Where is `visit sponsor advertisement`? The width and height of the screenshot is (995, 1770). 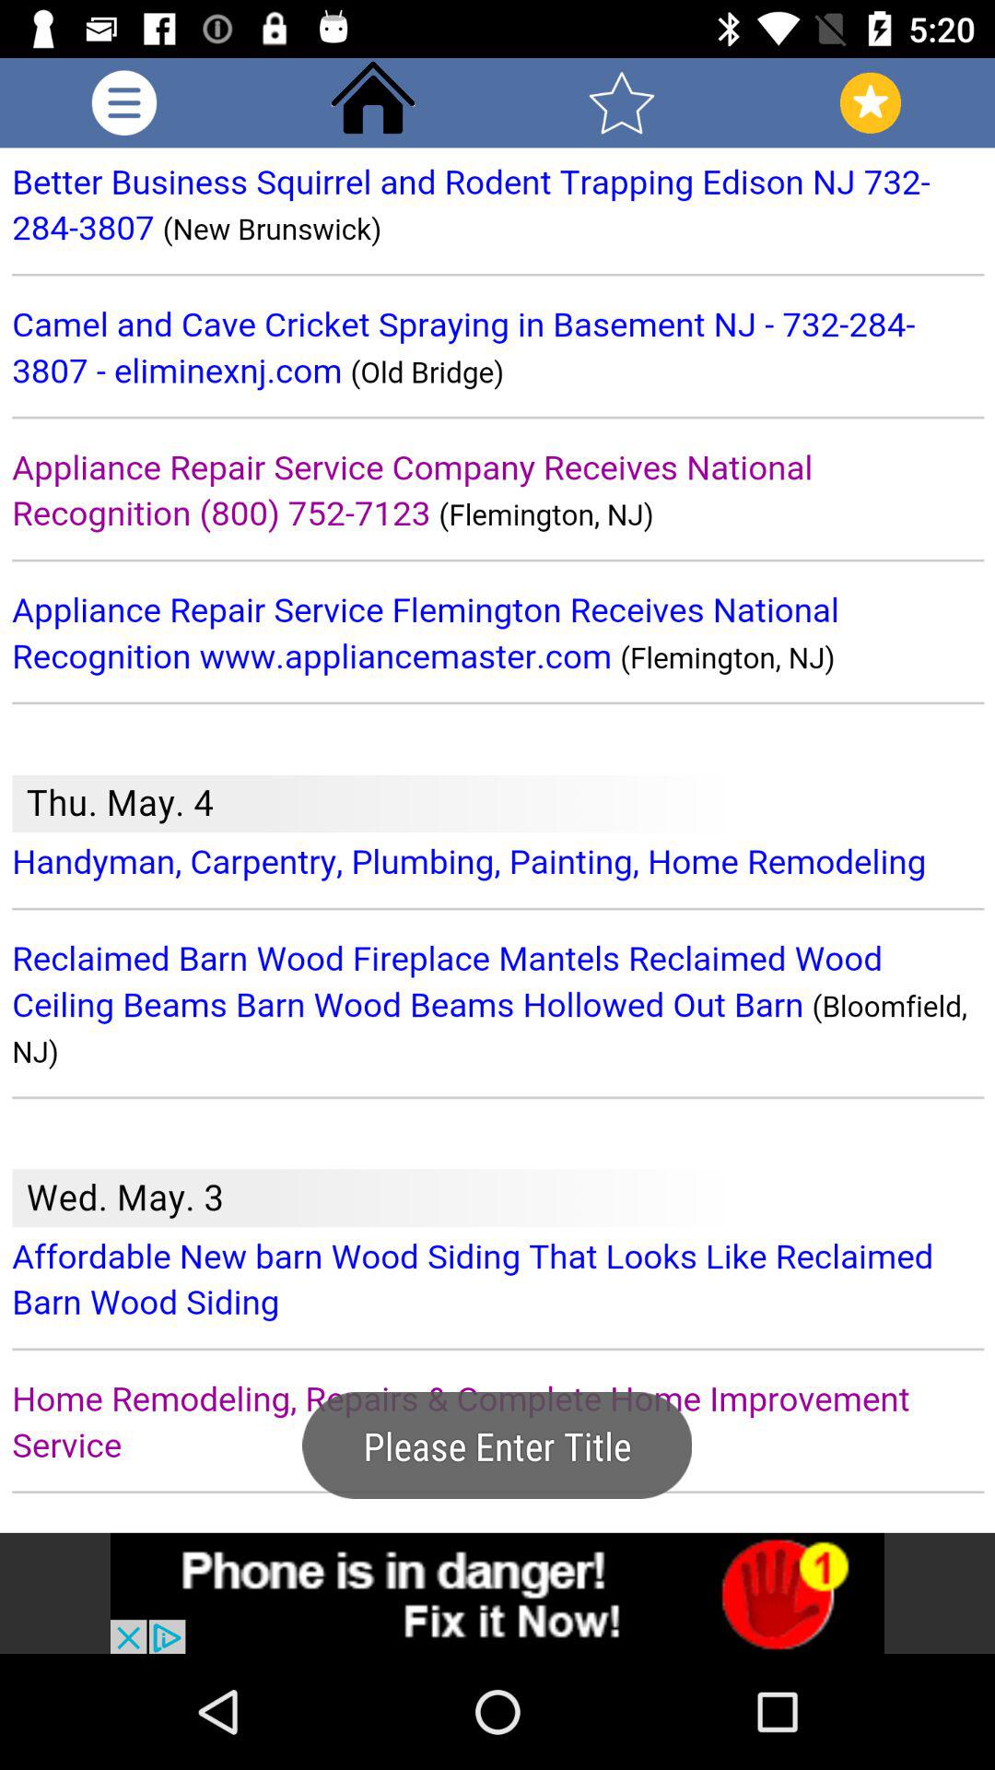
visit sponsor advertisement is located at coordinates (497, 1593).